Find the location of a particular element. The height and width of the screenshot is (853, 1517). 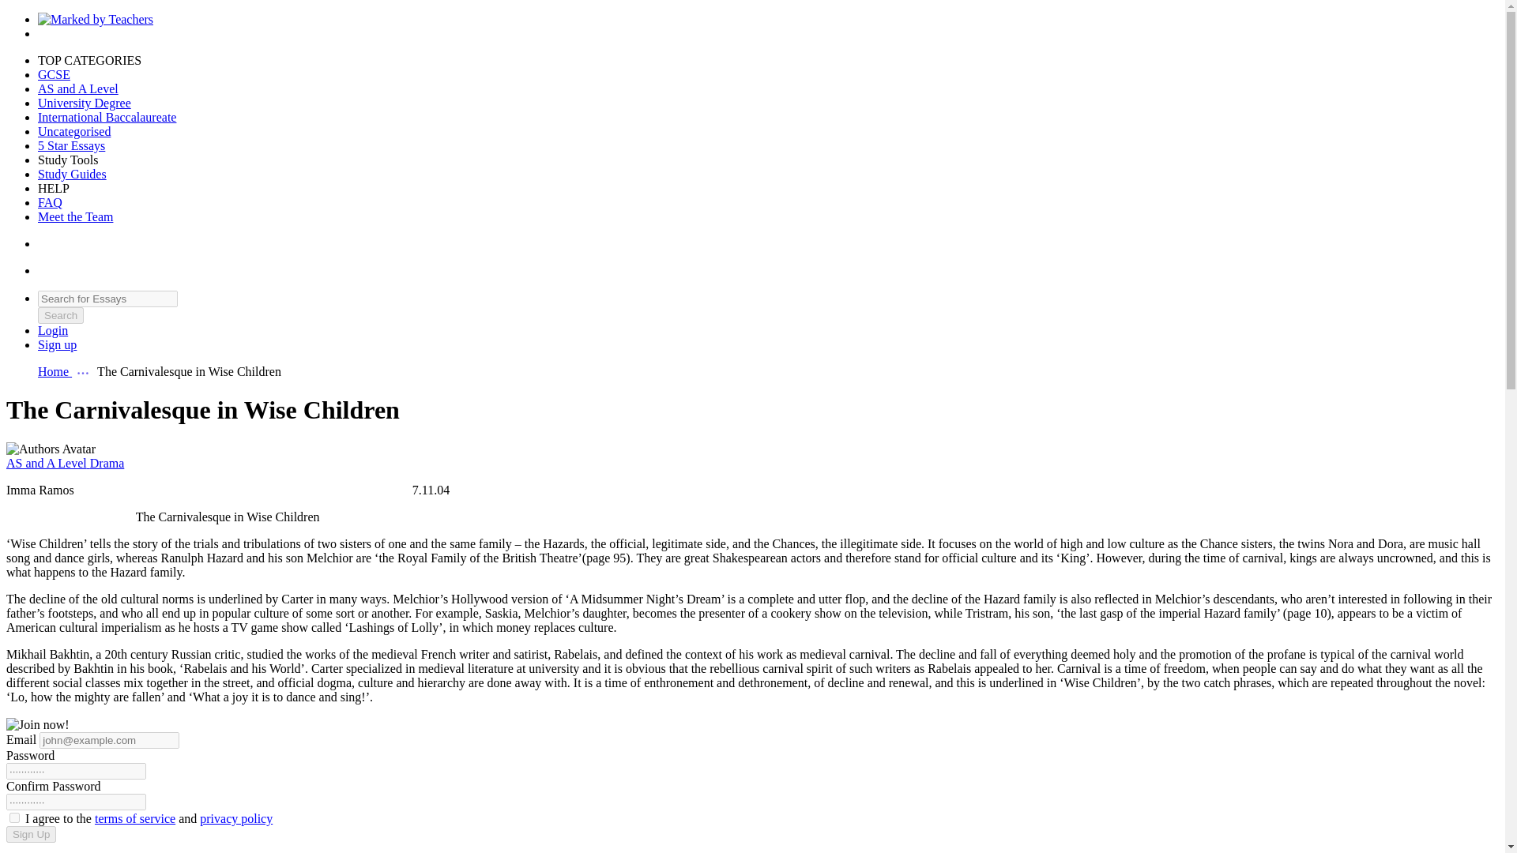

Search is located at coordinates (60, 315).